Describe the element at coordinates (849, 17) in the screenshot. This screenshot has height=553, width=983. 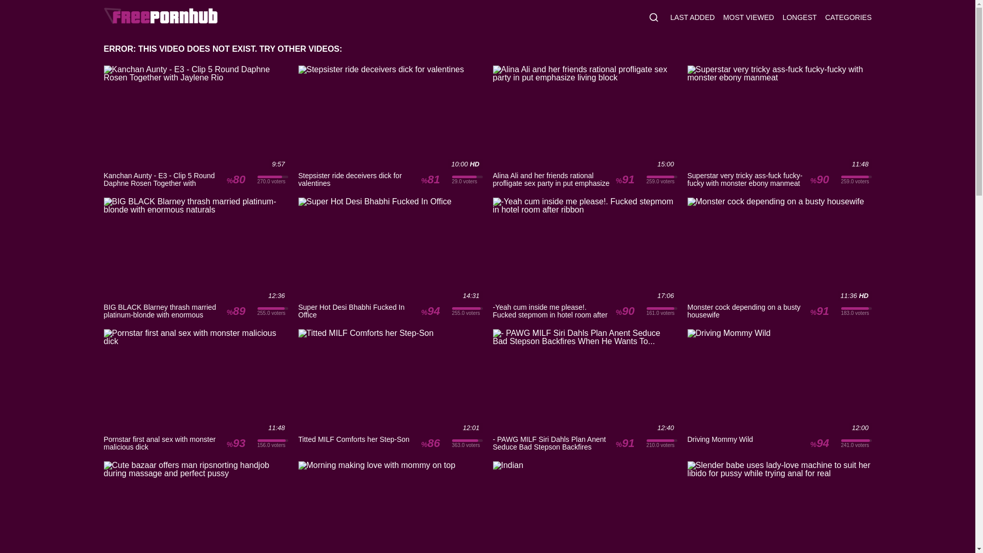
I see `CATEGORIES` at that location.